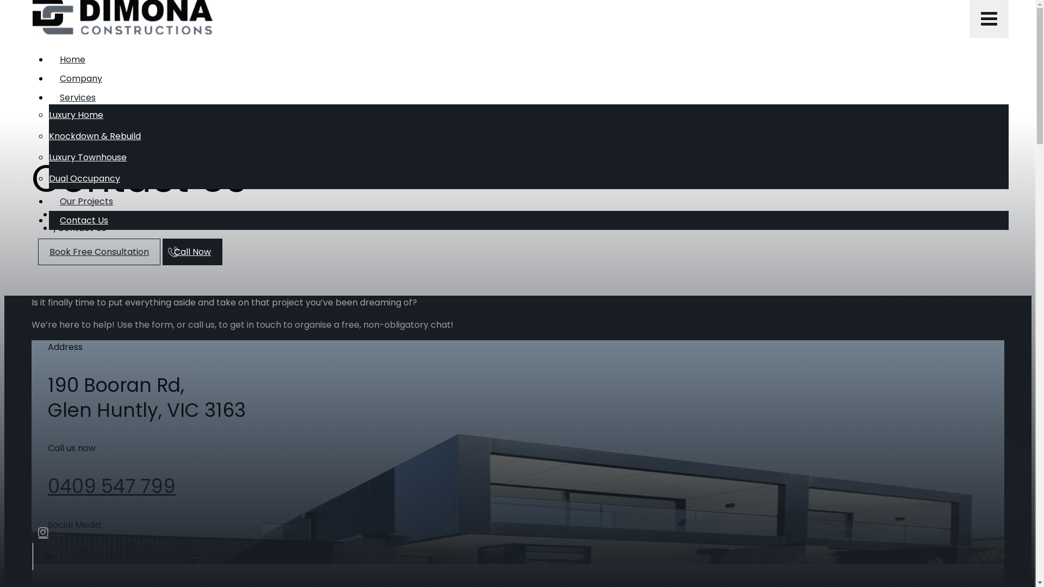  I want to click on Home, so click(66, 214).